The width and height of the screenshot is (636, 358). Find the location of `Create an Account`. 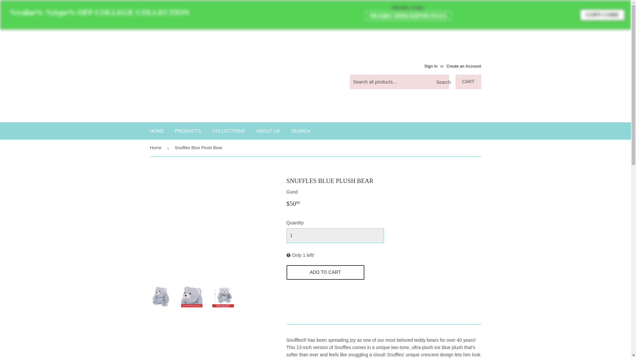

Create an Account is located at coordinates (464, 66).